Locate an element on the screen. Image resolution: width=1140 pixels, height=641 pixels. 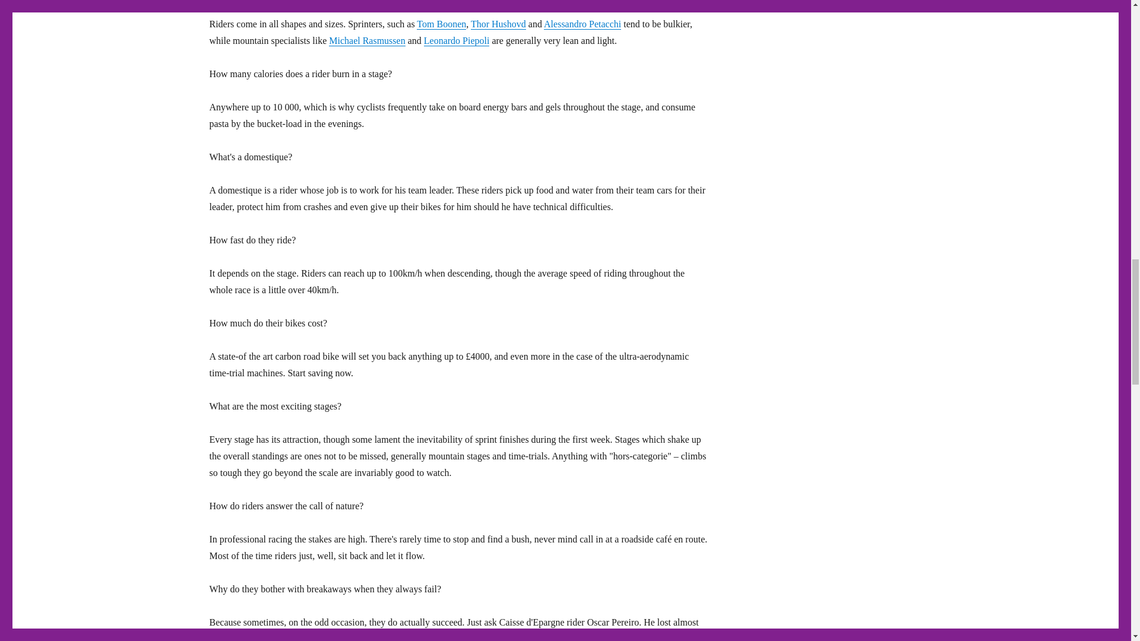
Alessandro Petacchi is located at coordinates (582, 24).